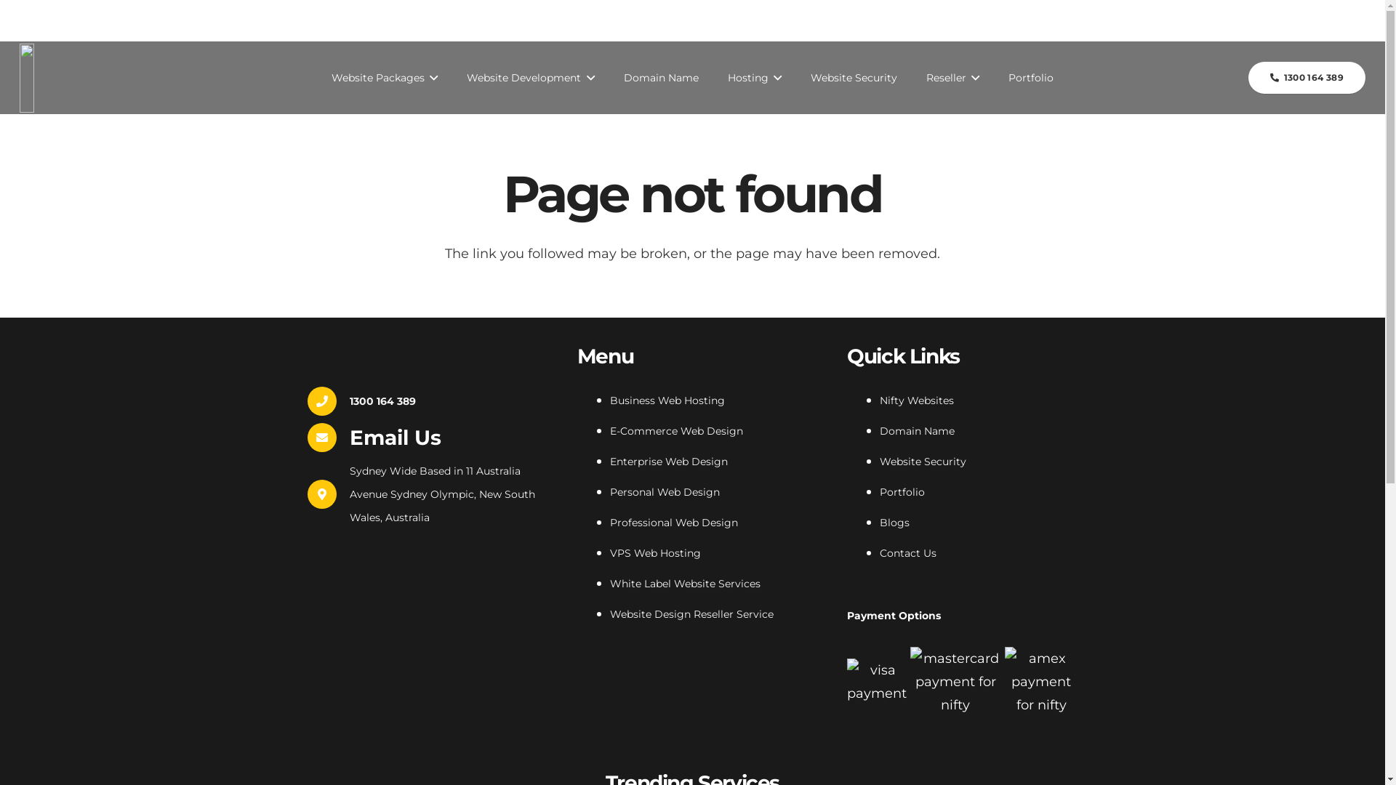  I want to click on Business Web Hosting, so click(667, 400).